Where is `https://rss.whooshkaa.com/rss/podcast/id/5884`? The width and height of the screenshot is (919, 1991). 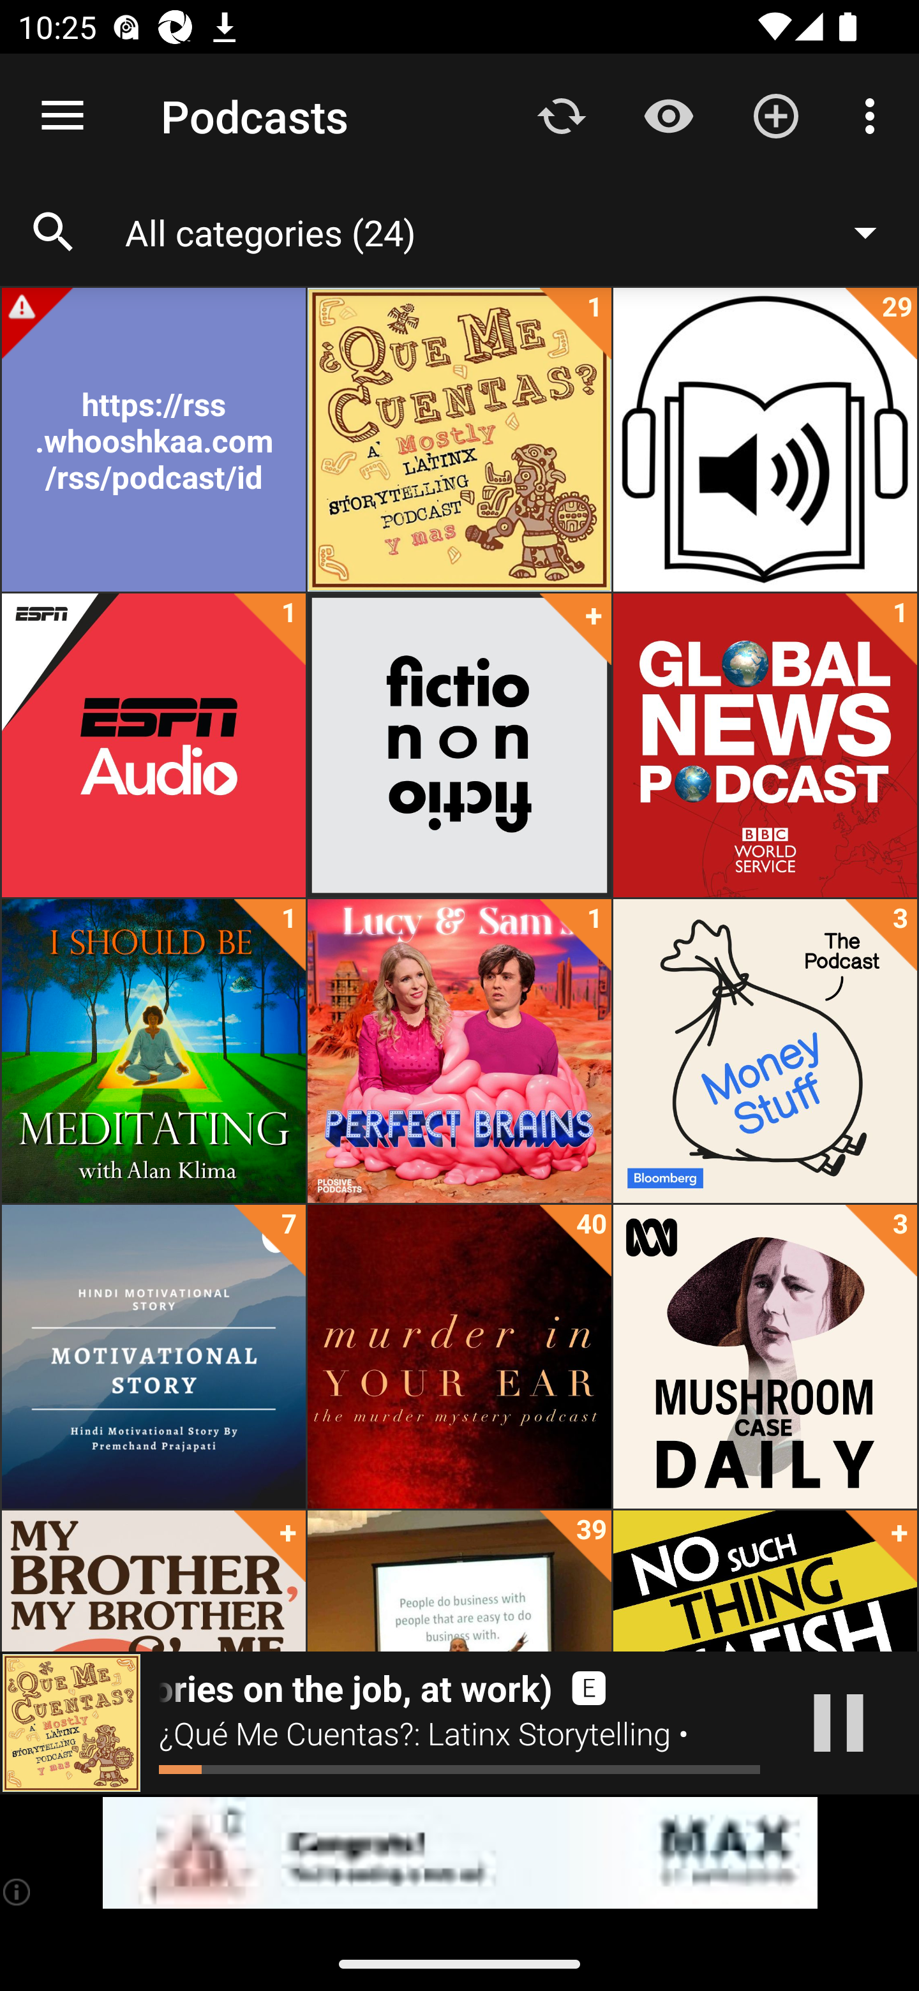
https://rss.whooshkaa.com/rss/podcast/id/5884 is located at coordinates (153, 440).